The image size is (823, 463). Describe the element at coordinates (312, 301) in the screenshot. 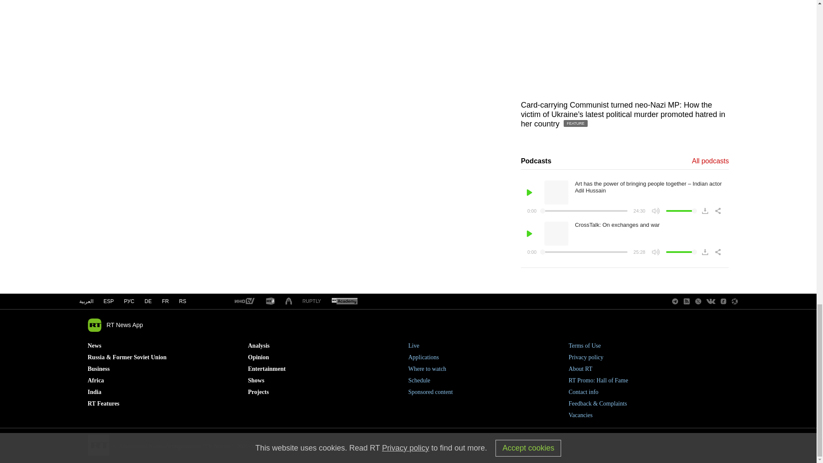

I see `RT ` at that location.